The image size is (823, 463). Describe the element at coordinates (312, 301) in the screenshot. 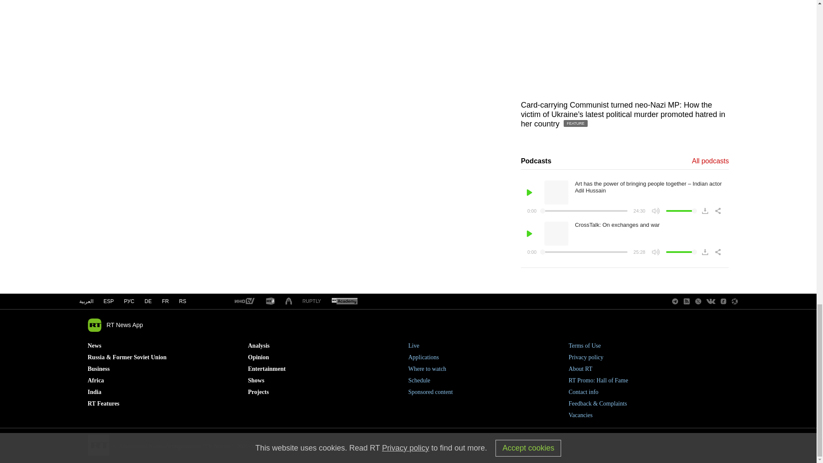

I see `RT ` at that location.